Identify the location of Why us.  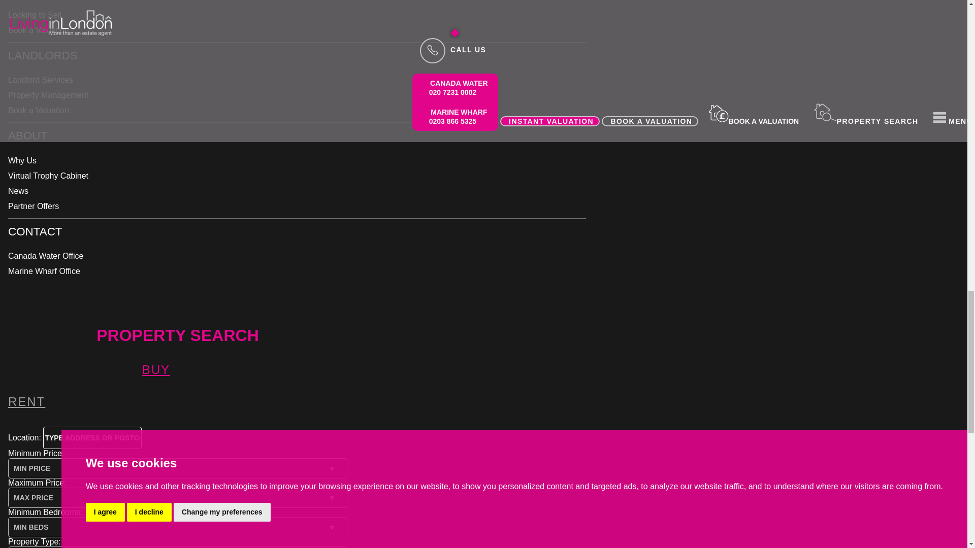
(22, 160).